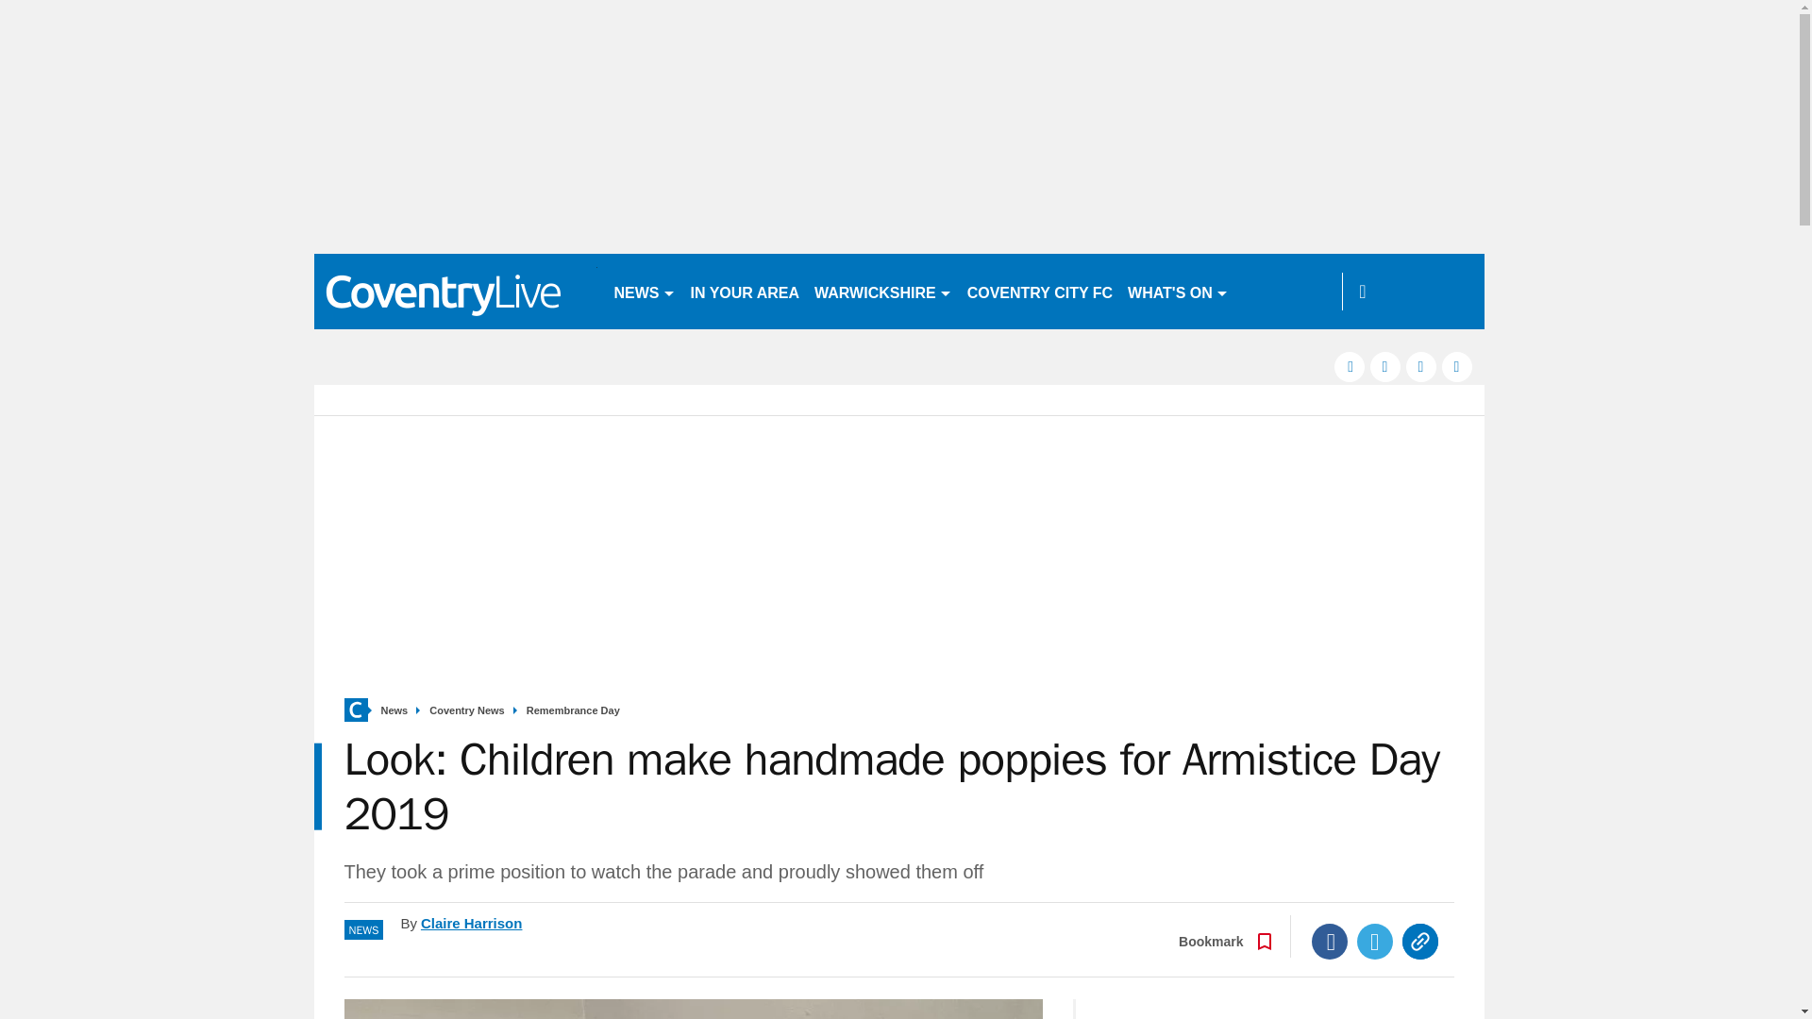  I want to click on WASPS RFC, so click(1287, 291).